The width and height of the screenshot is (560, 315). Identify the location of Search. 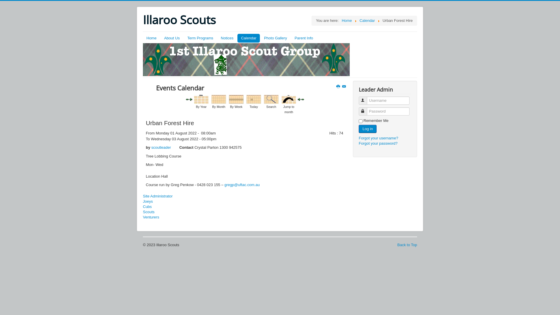
(271, 99).